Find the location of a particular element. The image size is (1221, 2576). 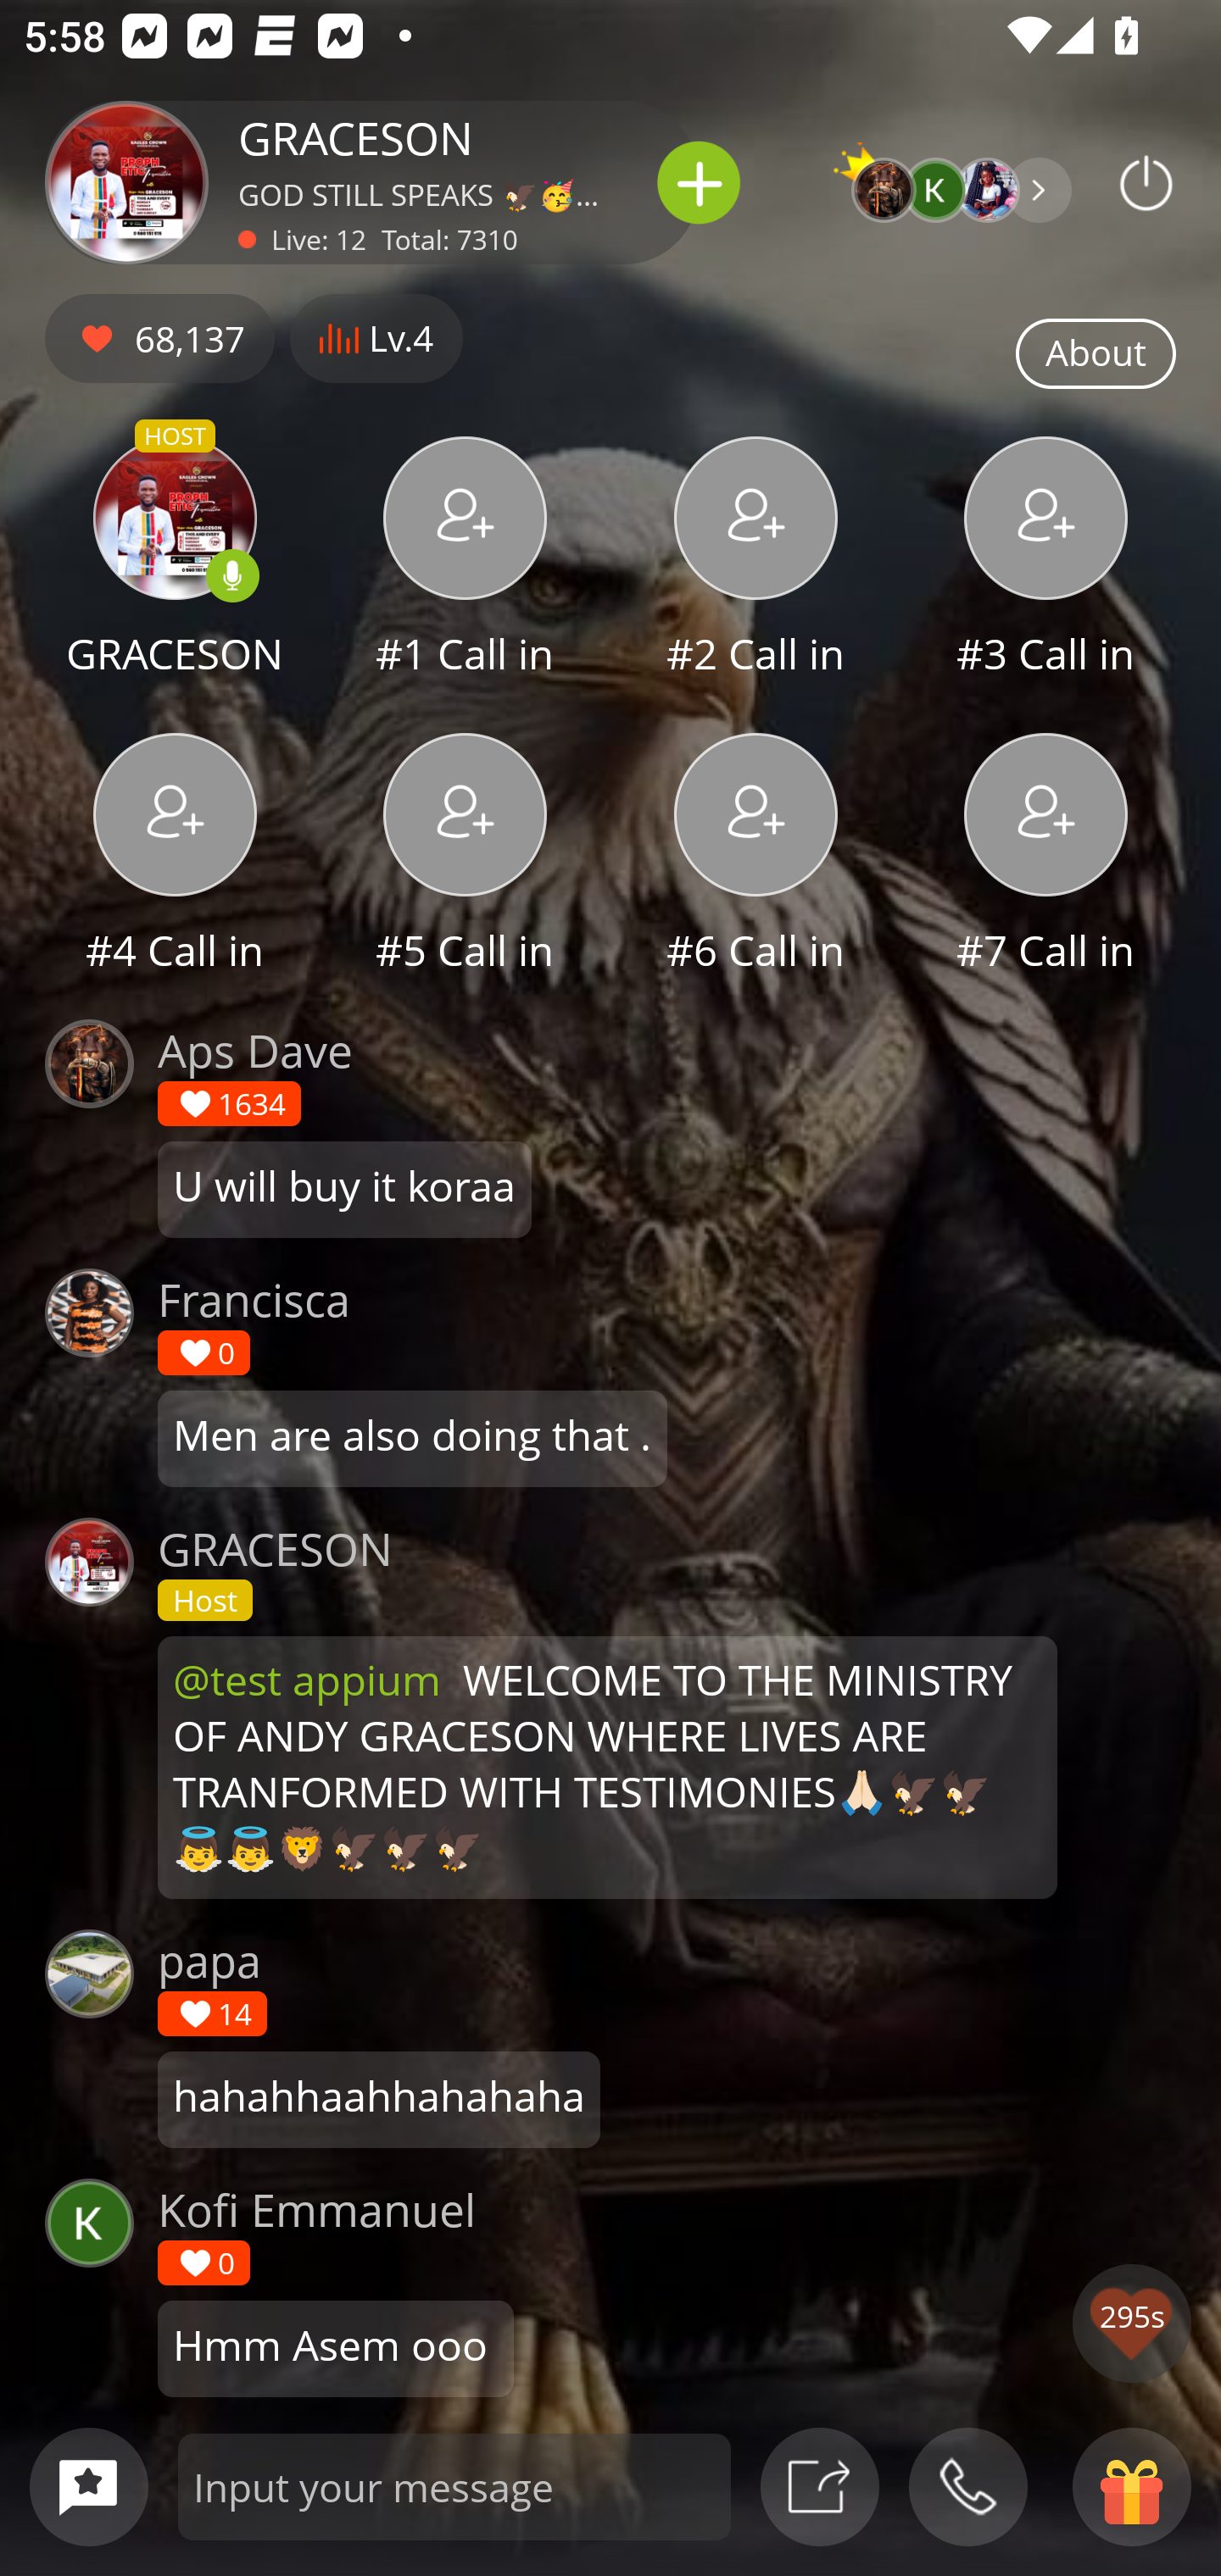

#3 Call in is located at coordinates (1046, 560).